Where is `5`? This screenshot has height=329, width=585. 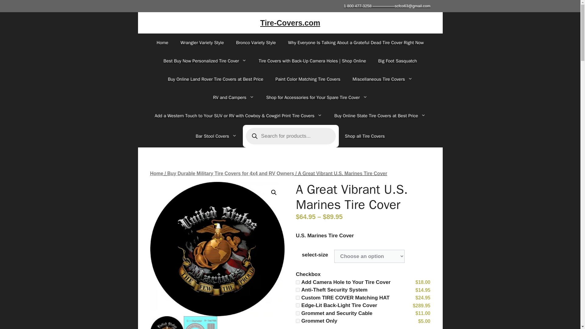 5 is located at coordinates (298, 313).